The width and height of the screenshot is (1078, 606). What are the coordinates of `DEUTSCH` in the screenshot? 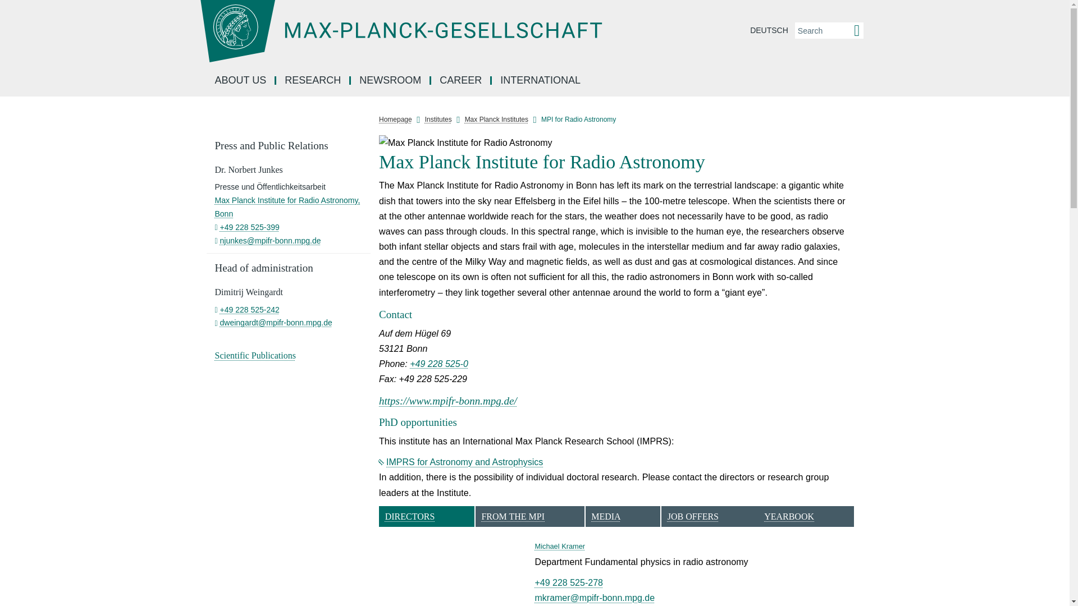 It's located at (769, 30).